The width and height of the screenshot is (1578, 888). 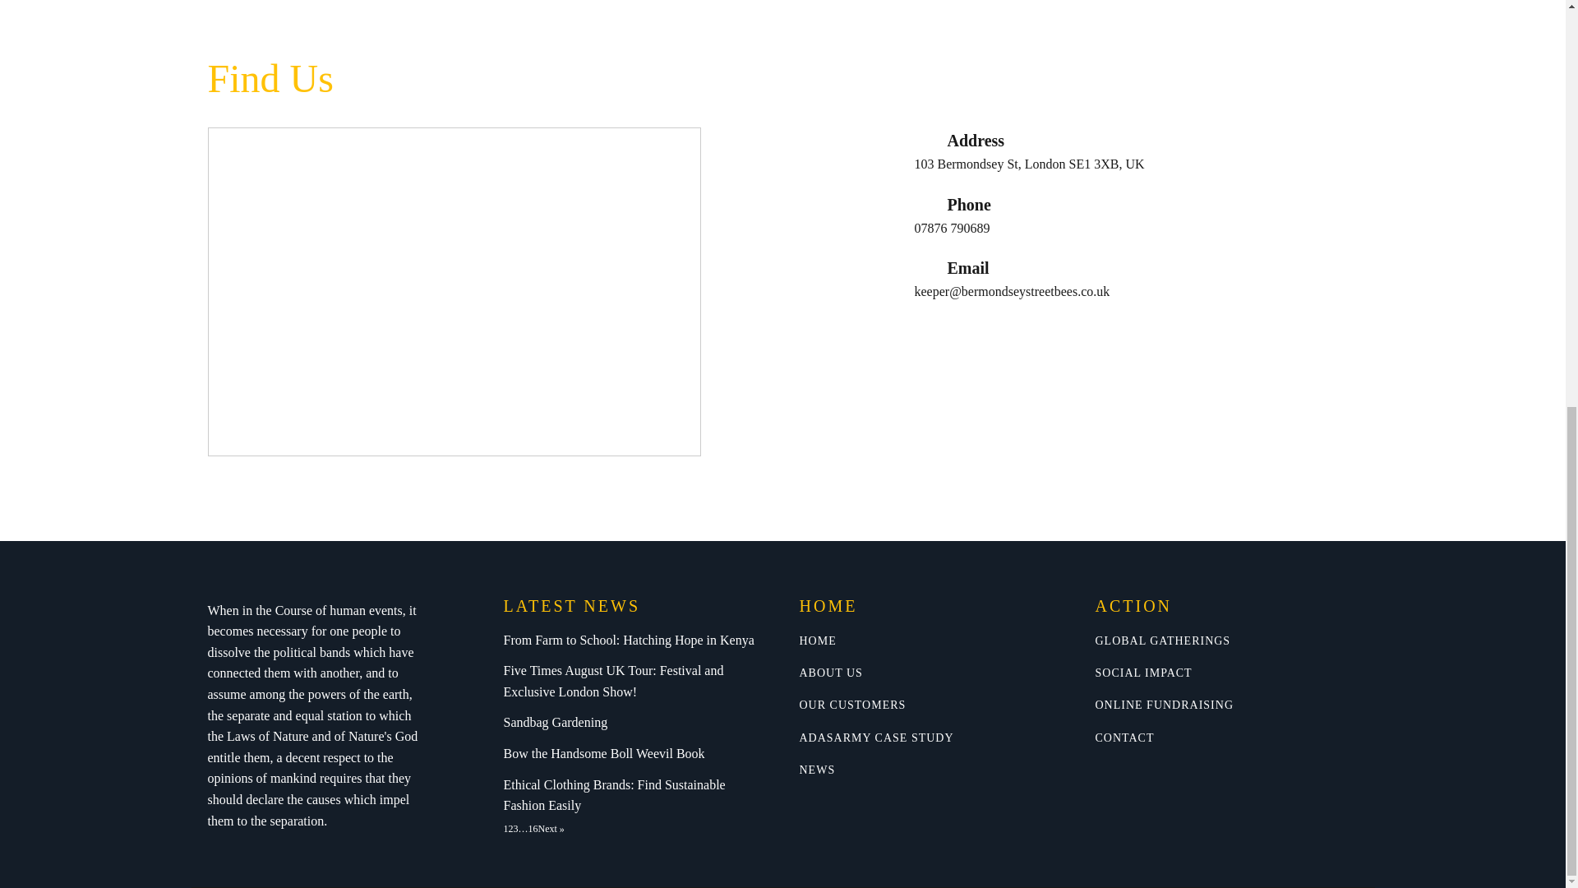 What do you see at coordinates (851, 705) in the screenshot?
I see `OUR CUSTOMERS` at bounding box center [851, 705].